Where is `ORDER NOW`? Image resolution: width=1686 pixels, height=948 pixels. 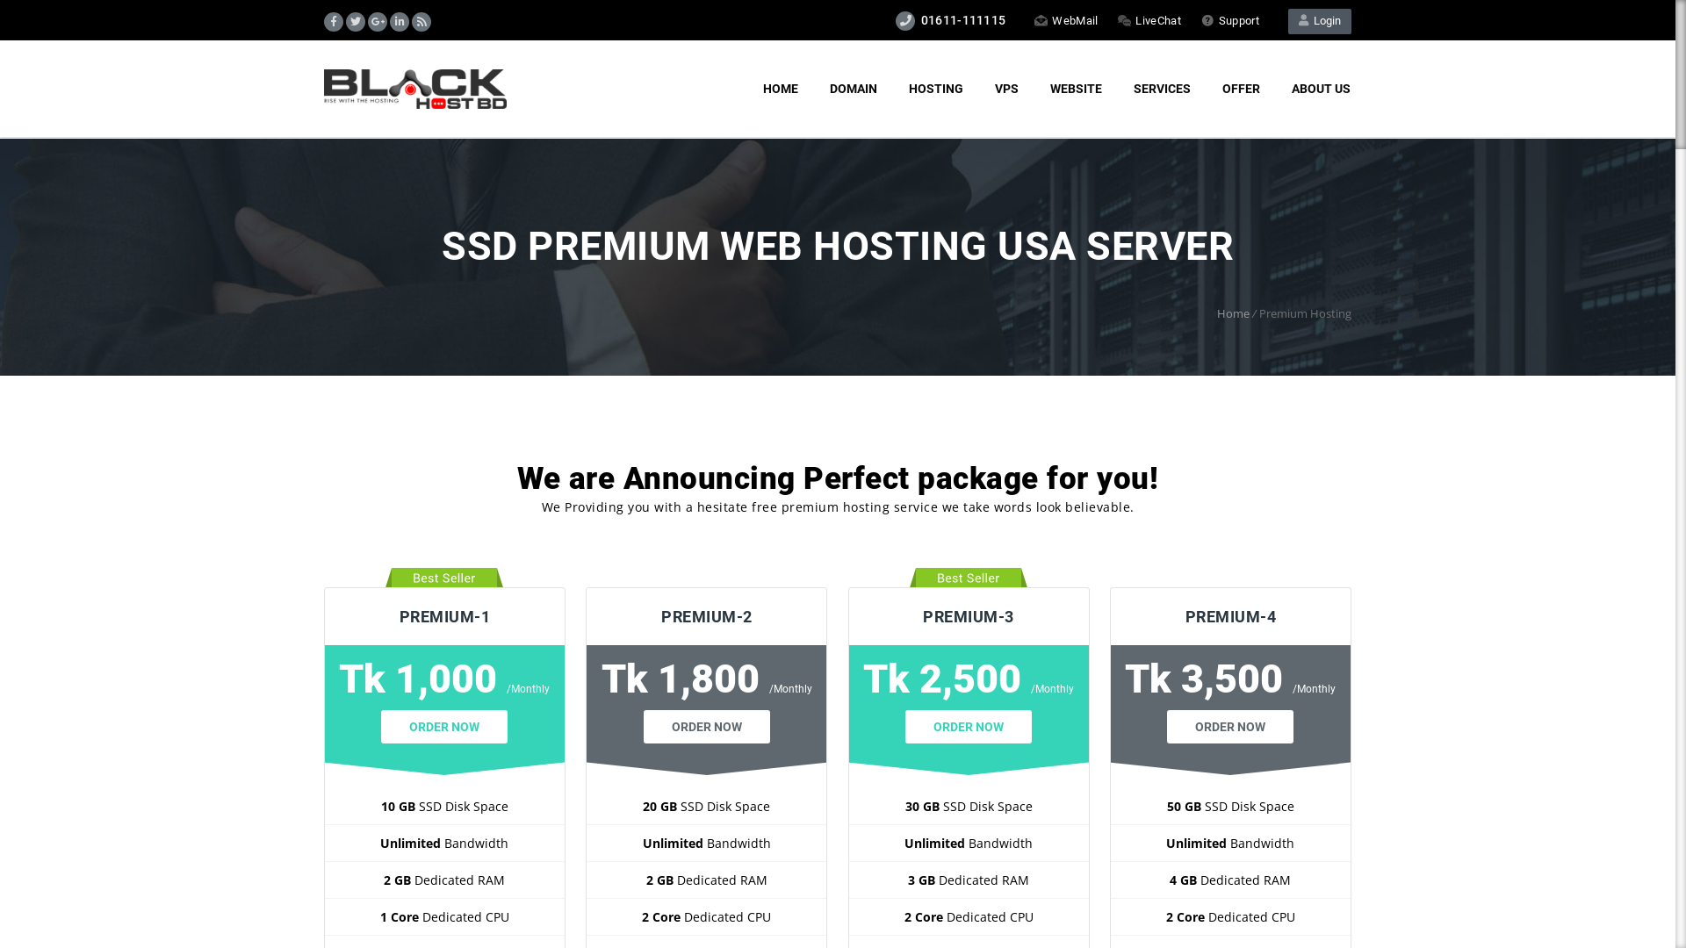 ORDER NOW is located at coordinates (707, 727).